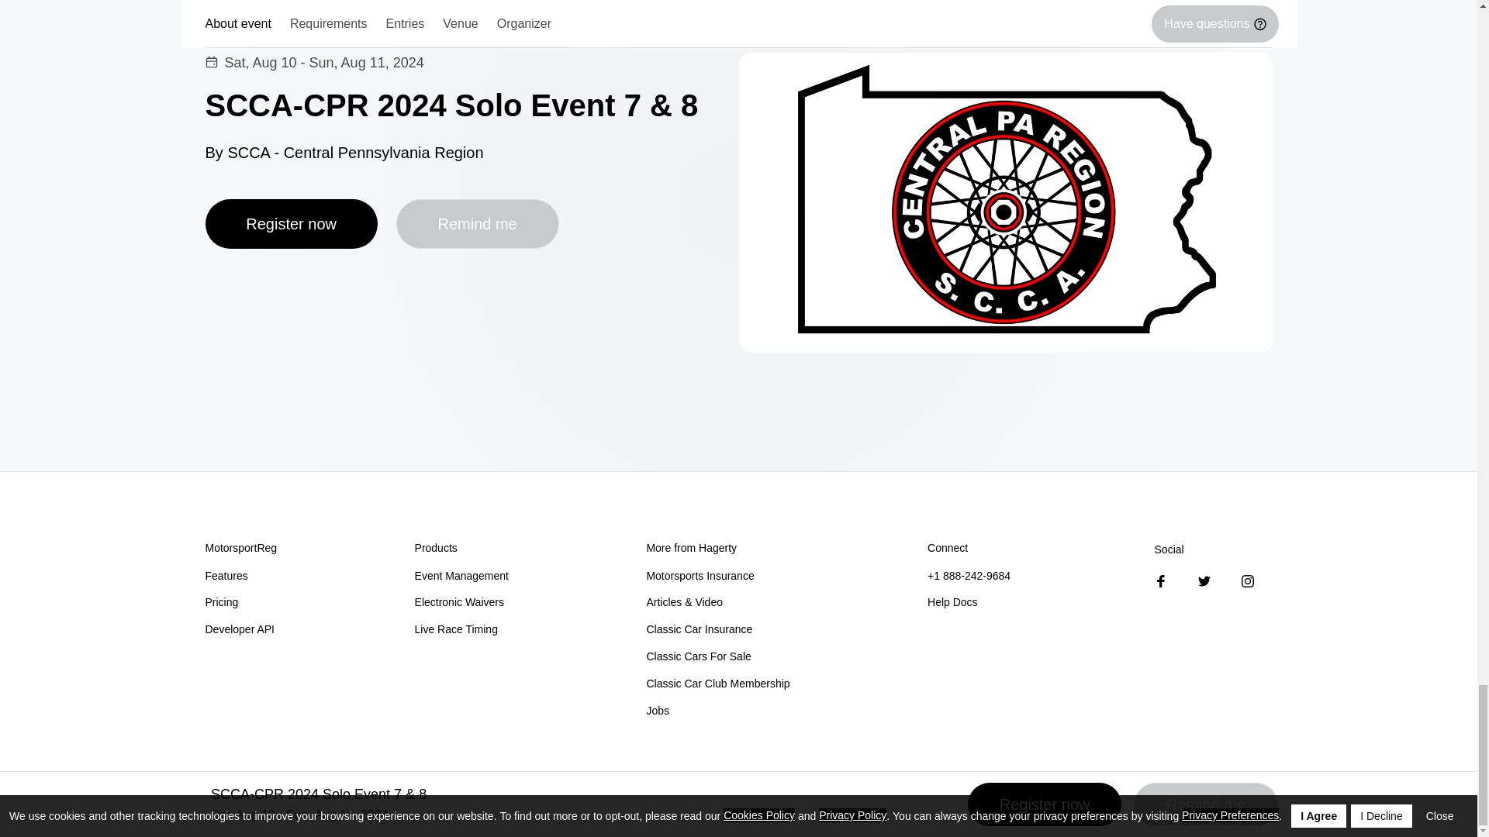 This screenshot has width=1489, height=837. Describe the element at coordinates (1161, 581) in the screenshot. I see `Facebook` at that location.